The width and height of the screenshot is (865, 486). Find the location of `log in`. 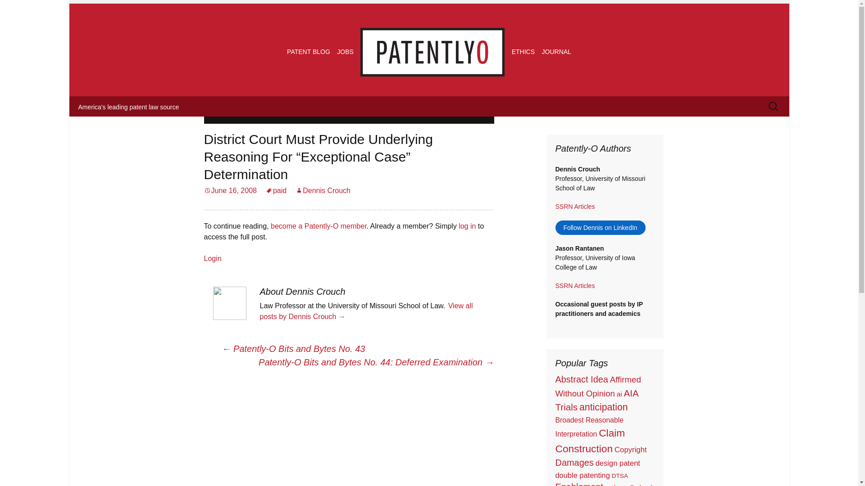

log in is located at coordinates (467, 226).